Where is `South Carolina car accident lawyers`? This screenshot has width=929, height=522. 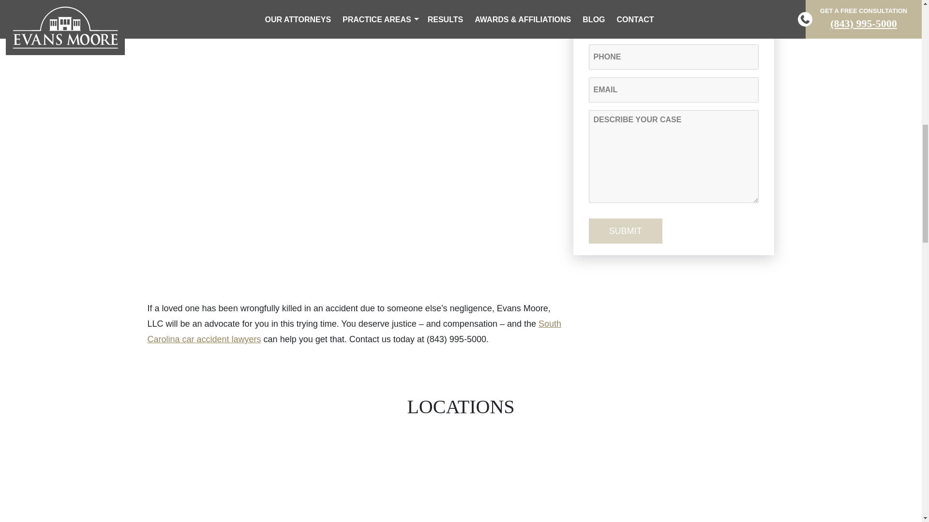
South Carolina car accident lawyers is located at coordinates (354, 331).